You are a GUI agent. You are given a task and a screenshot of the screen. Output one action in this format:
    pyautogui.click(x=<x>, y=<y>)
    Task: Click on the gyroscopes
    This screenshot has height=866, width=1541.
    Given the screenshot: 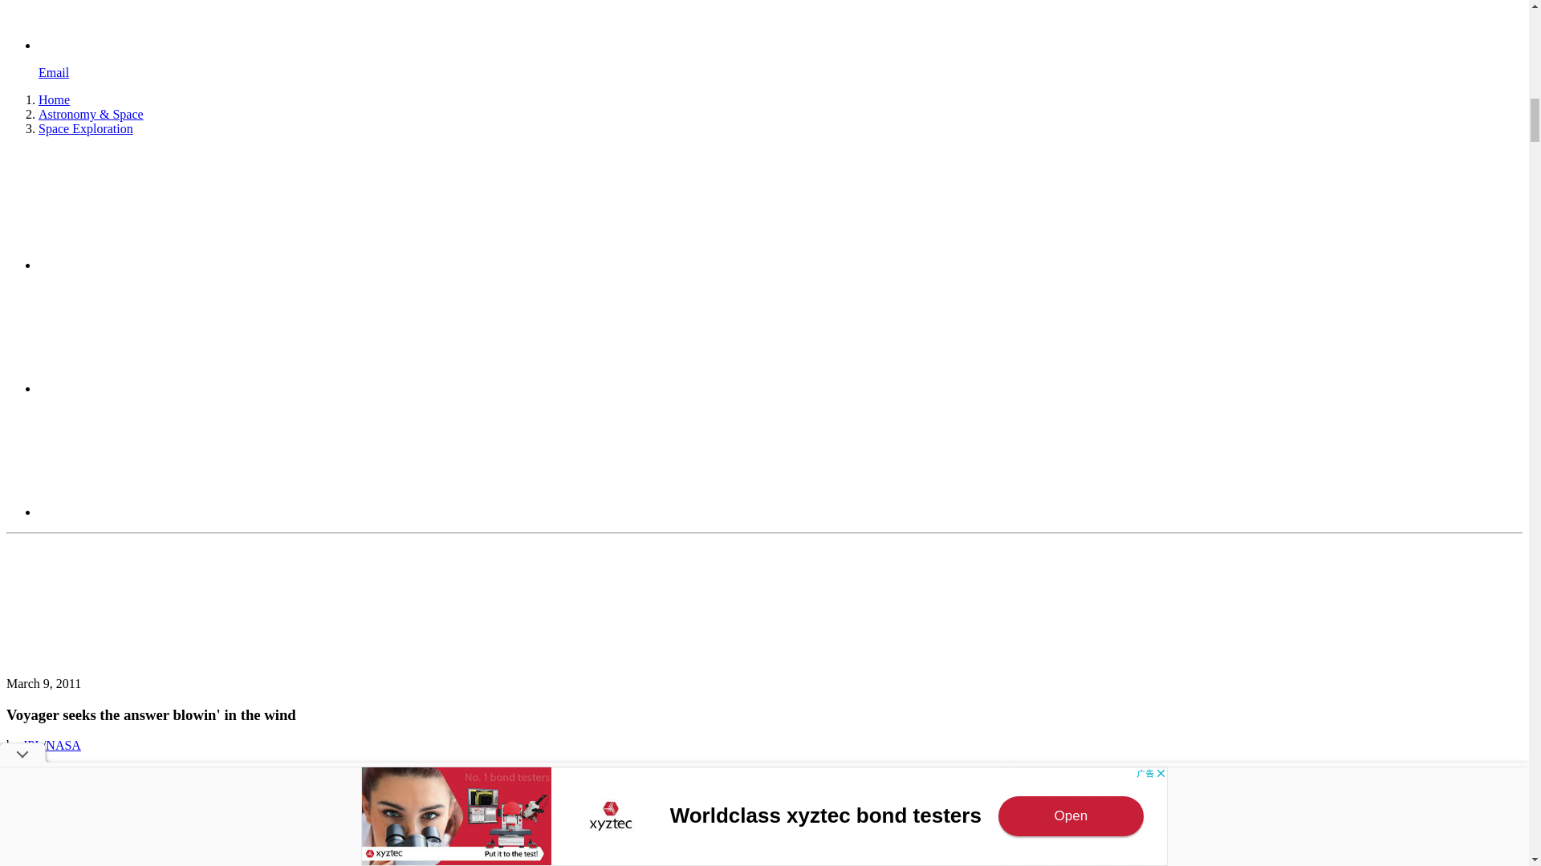 What is the action you would take?
    pyautogui.click(x=1003, y=827)
    